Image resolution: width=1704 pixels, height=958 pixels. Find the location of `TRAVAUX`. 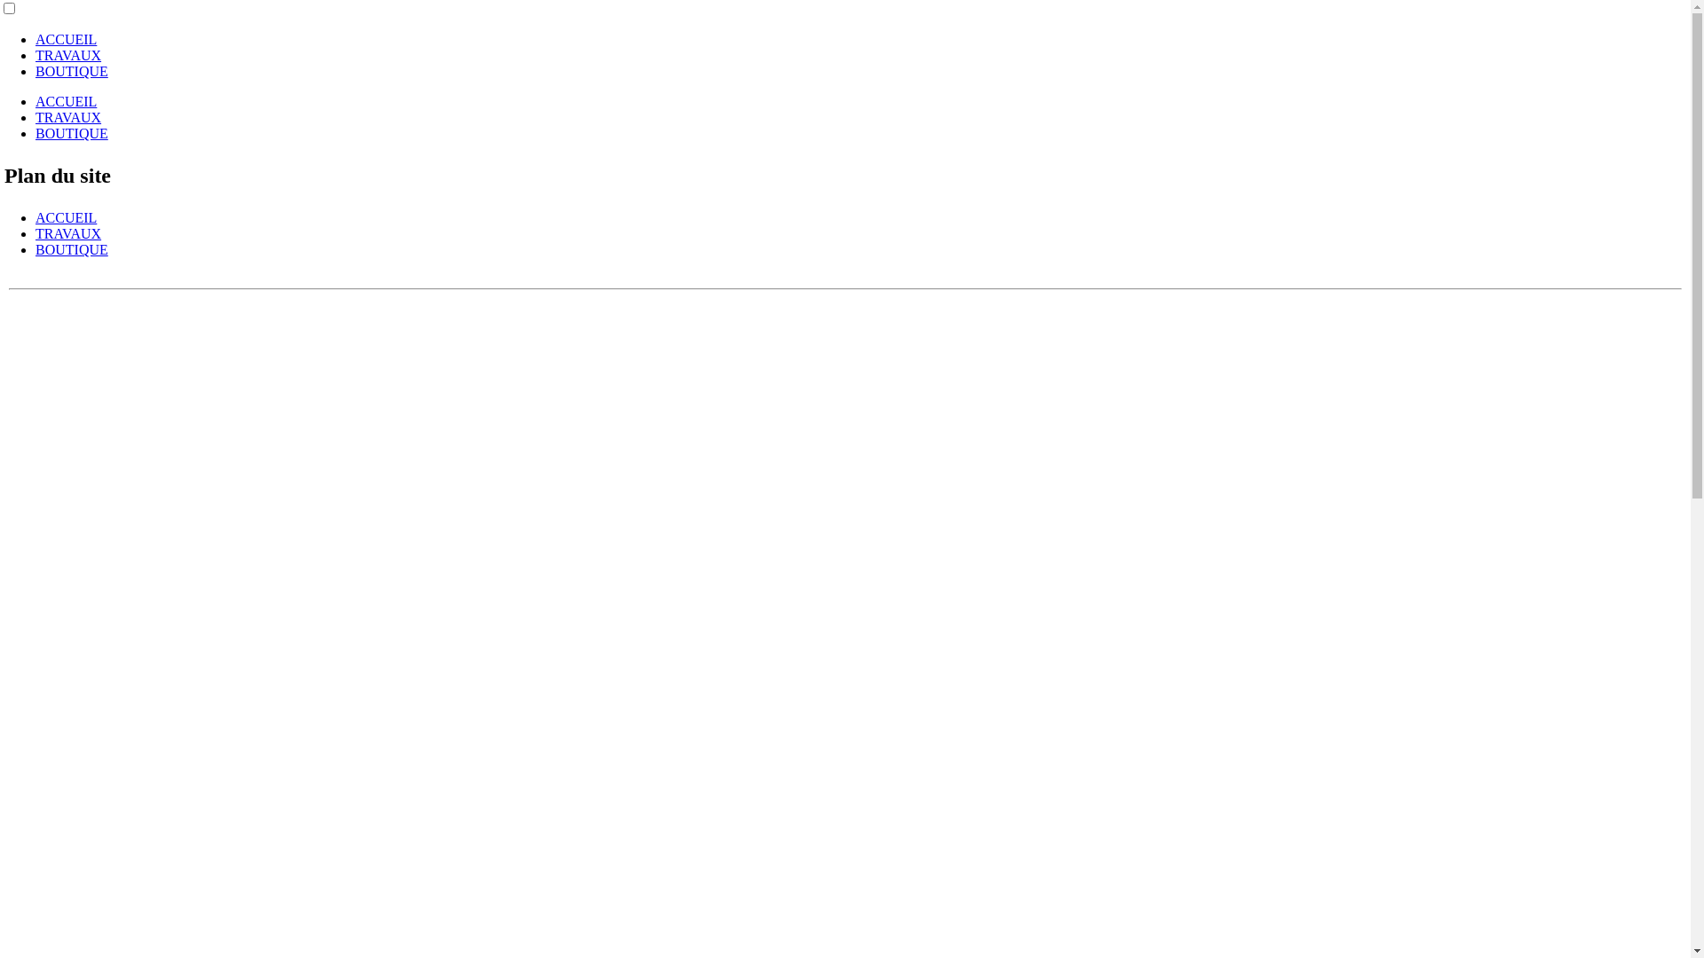

TRAVAUX is located at coordinates (68, 234).